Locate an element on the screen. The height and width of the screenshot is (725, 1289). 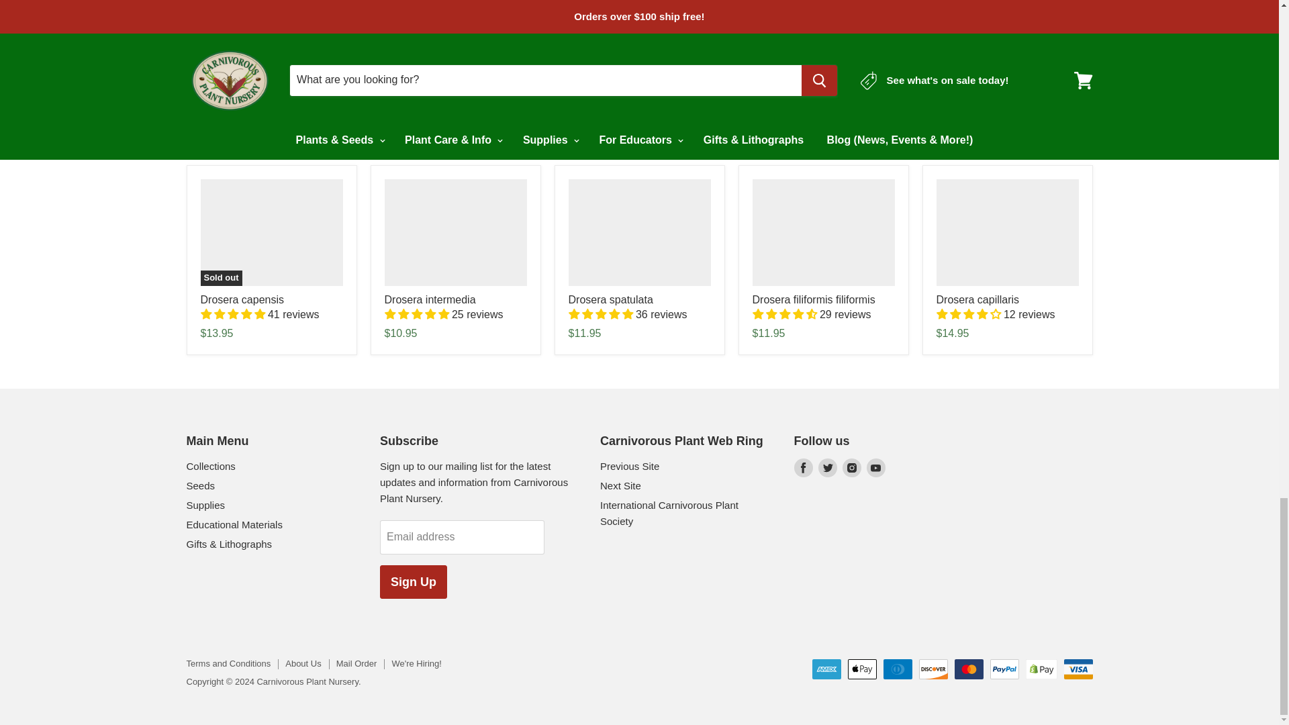
Twitter is located at coordinates (826, 467).